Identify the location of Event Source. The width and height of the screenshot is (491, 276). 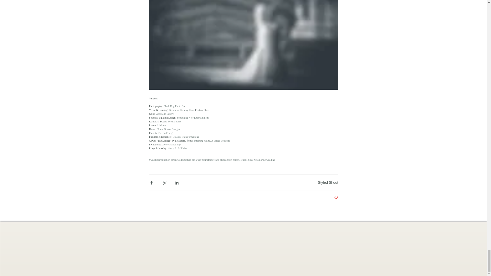
(174, 121).